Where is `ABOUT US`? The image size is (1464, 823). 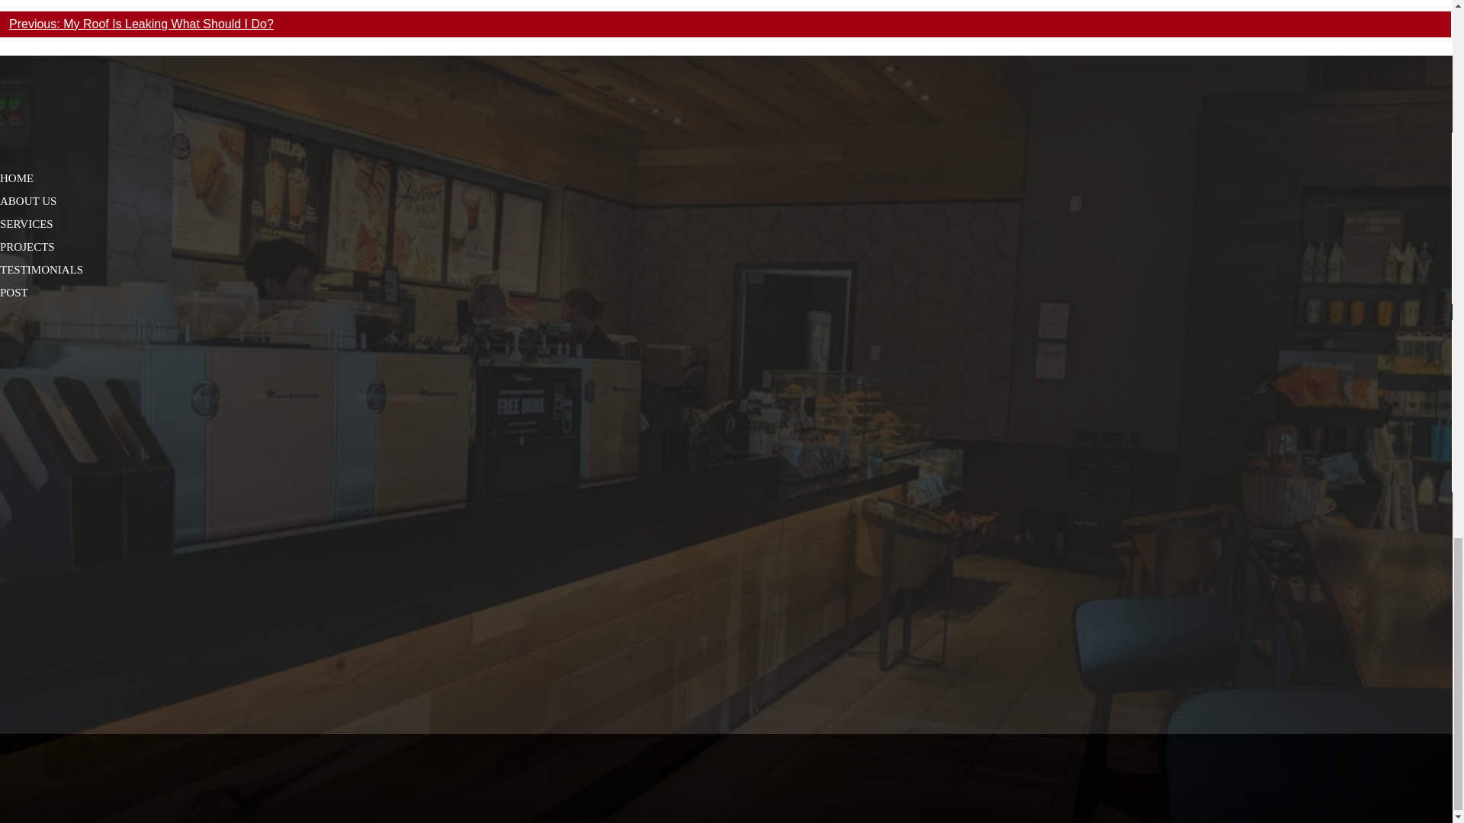
ABOUT US is located at coordinates (28, 201).